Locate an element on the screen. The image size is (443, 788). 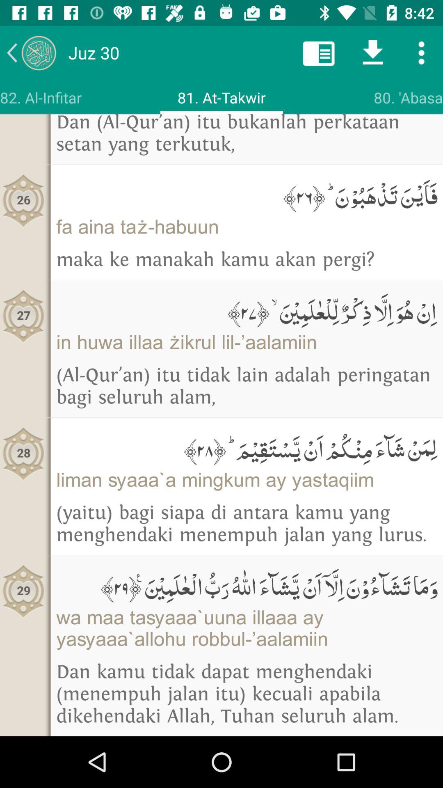
go to previous is located at coordinates (31, 53).